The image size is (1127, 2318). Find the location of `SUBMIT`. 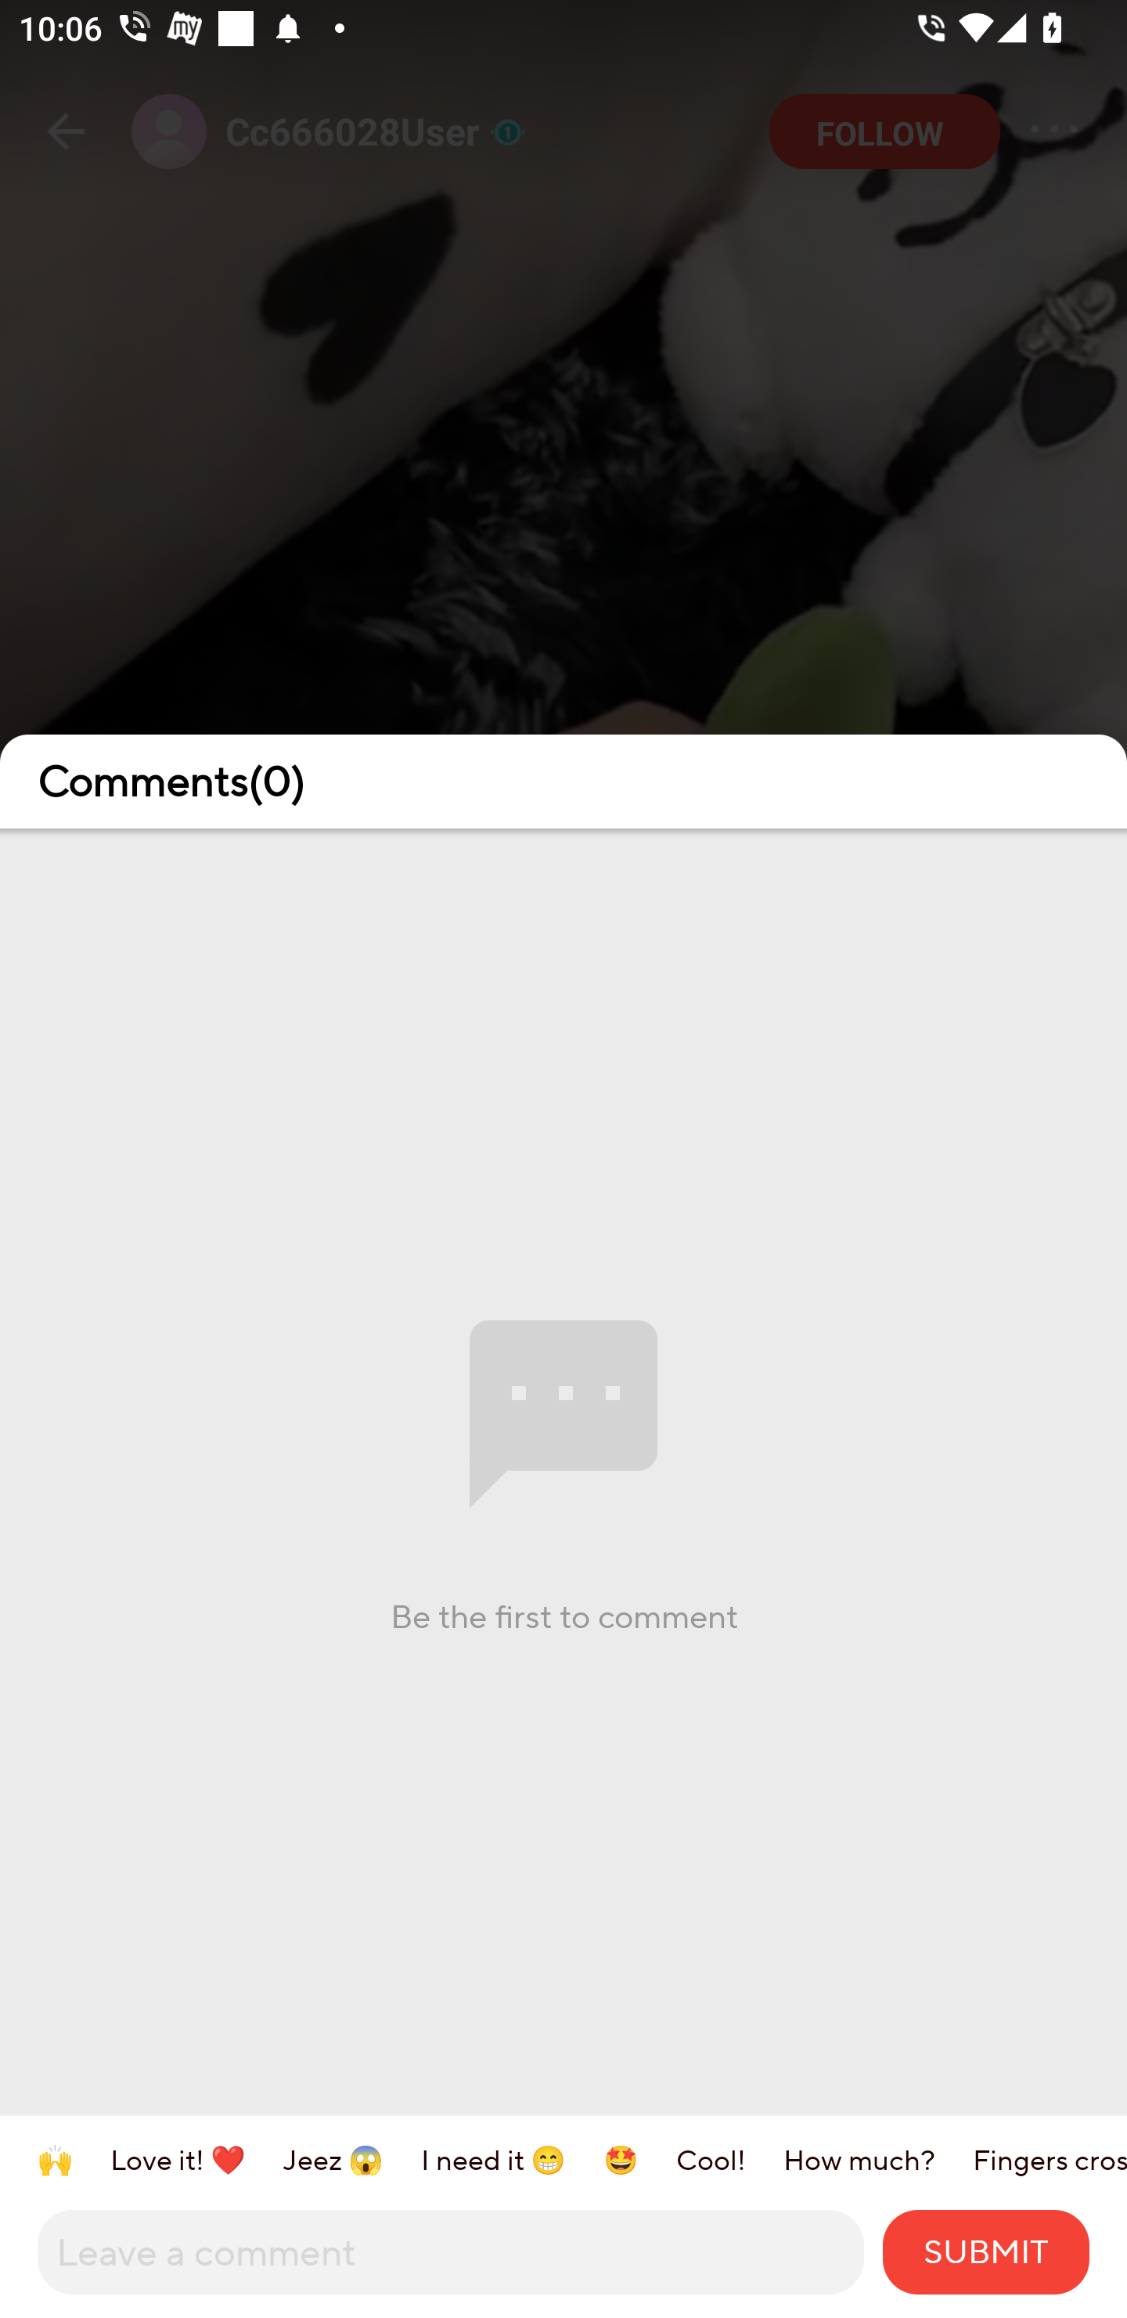

SUBMIT is located at coordinates (986, 2251).